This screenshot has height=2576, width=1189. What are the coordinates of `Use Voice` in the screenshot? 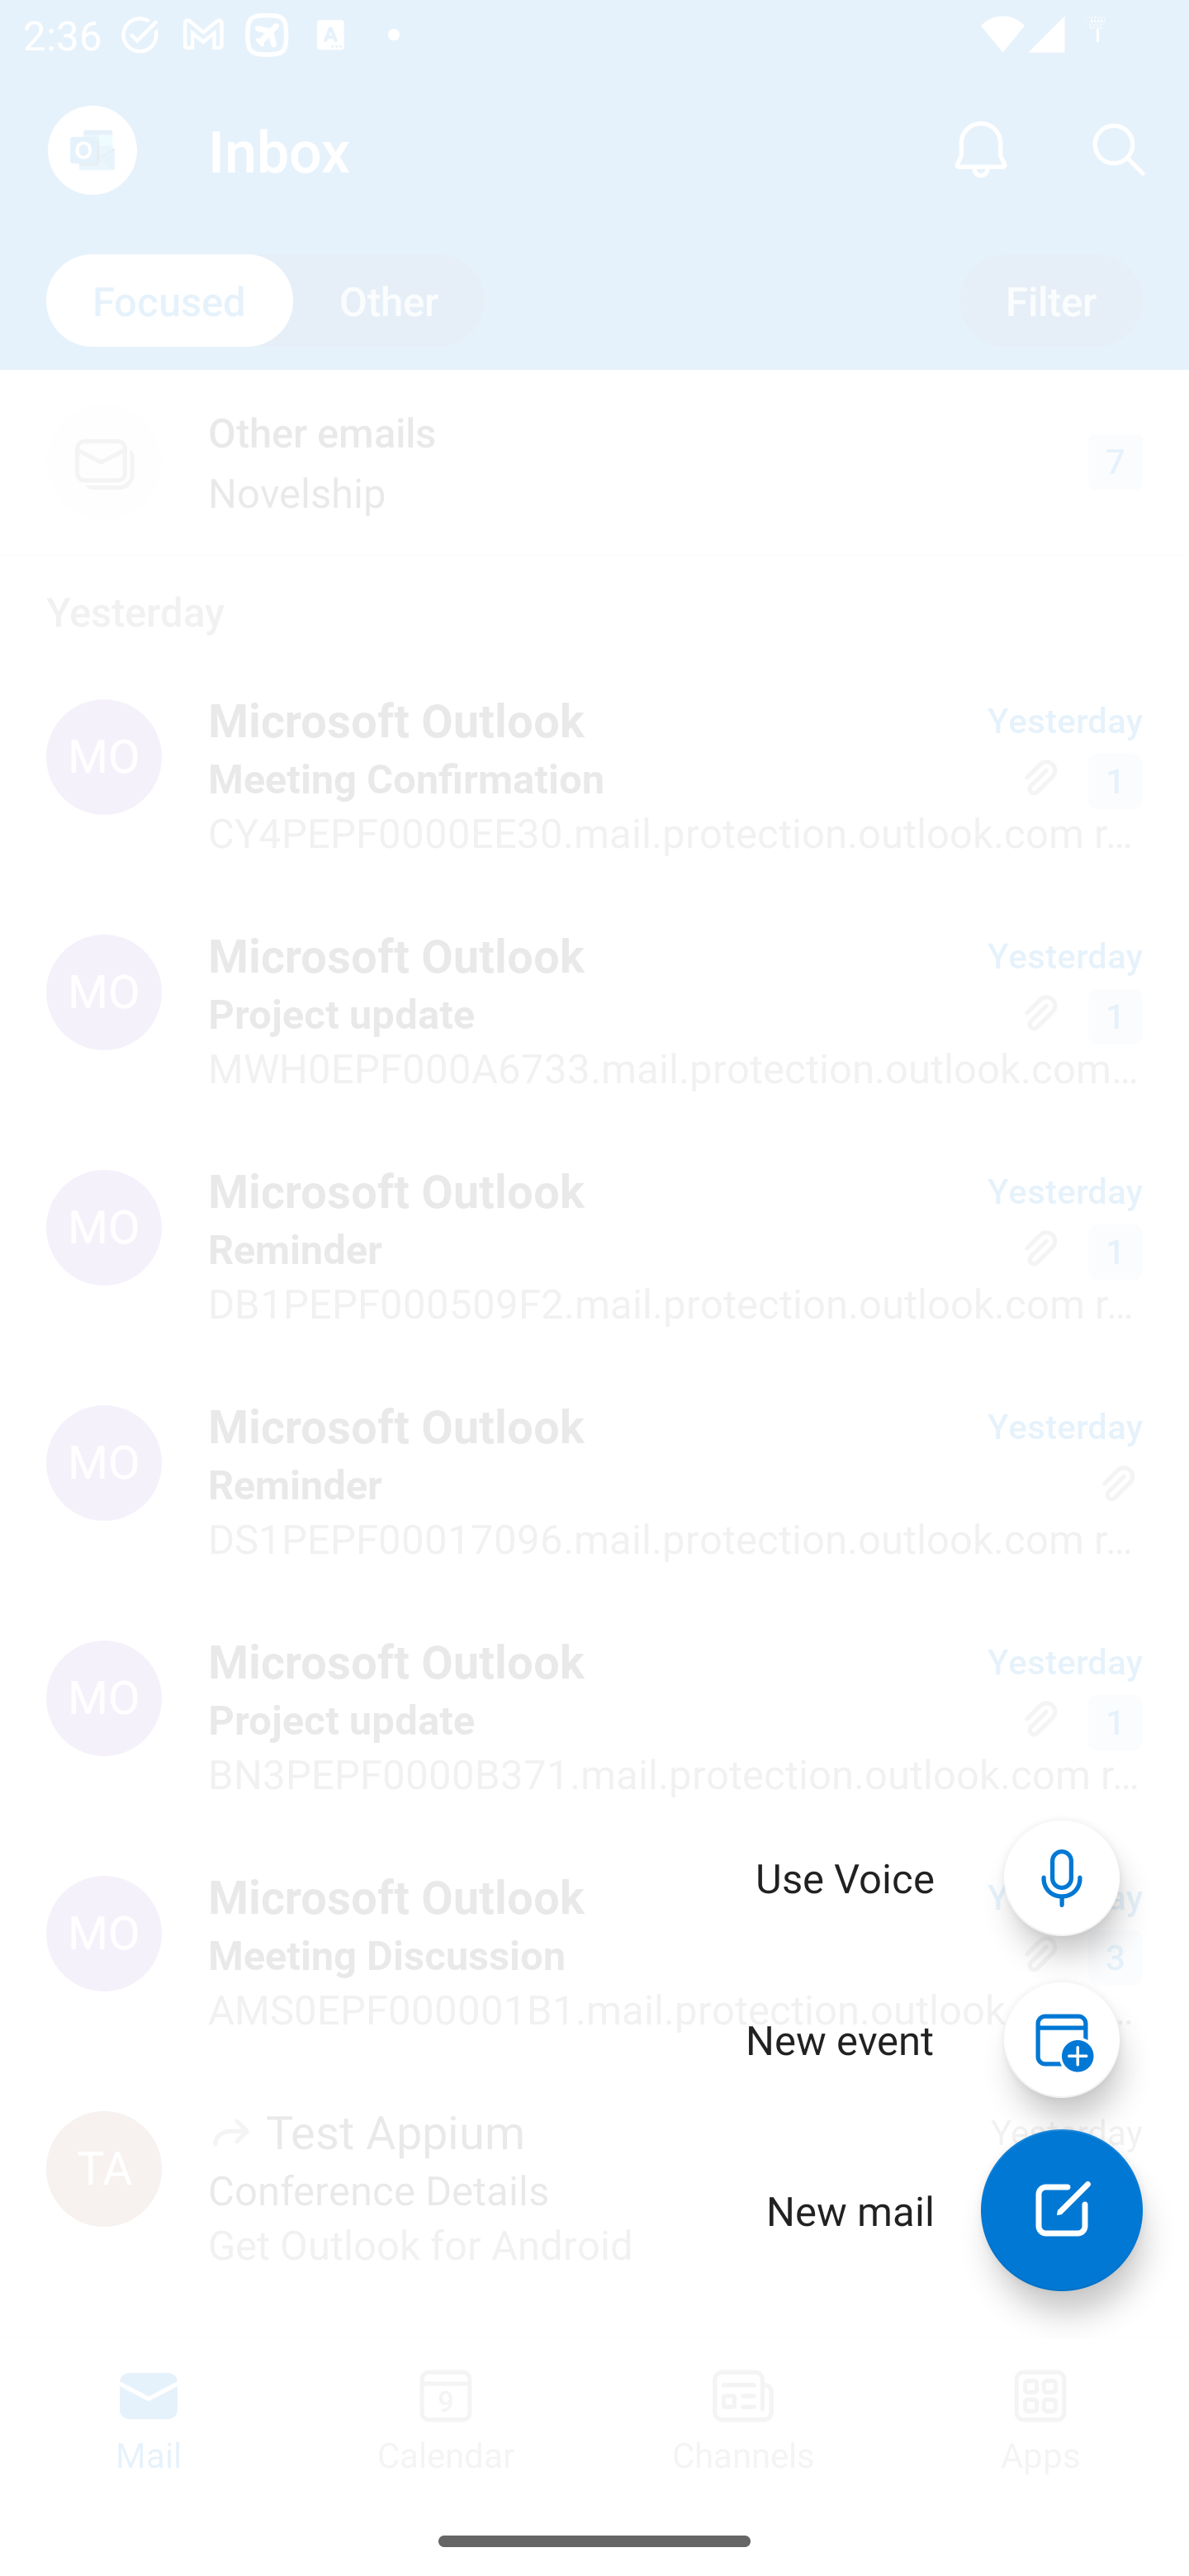 It's located at (846, 1878).